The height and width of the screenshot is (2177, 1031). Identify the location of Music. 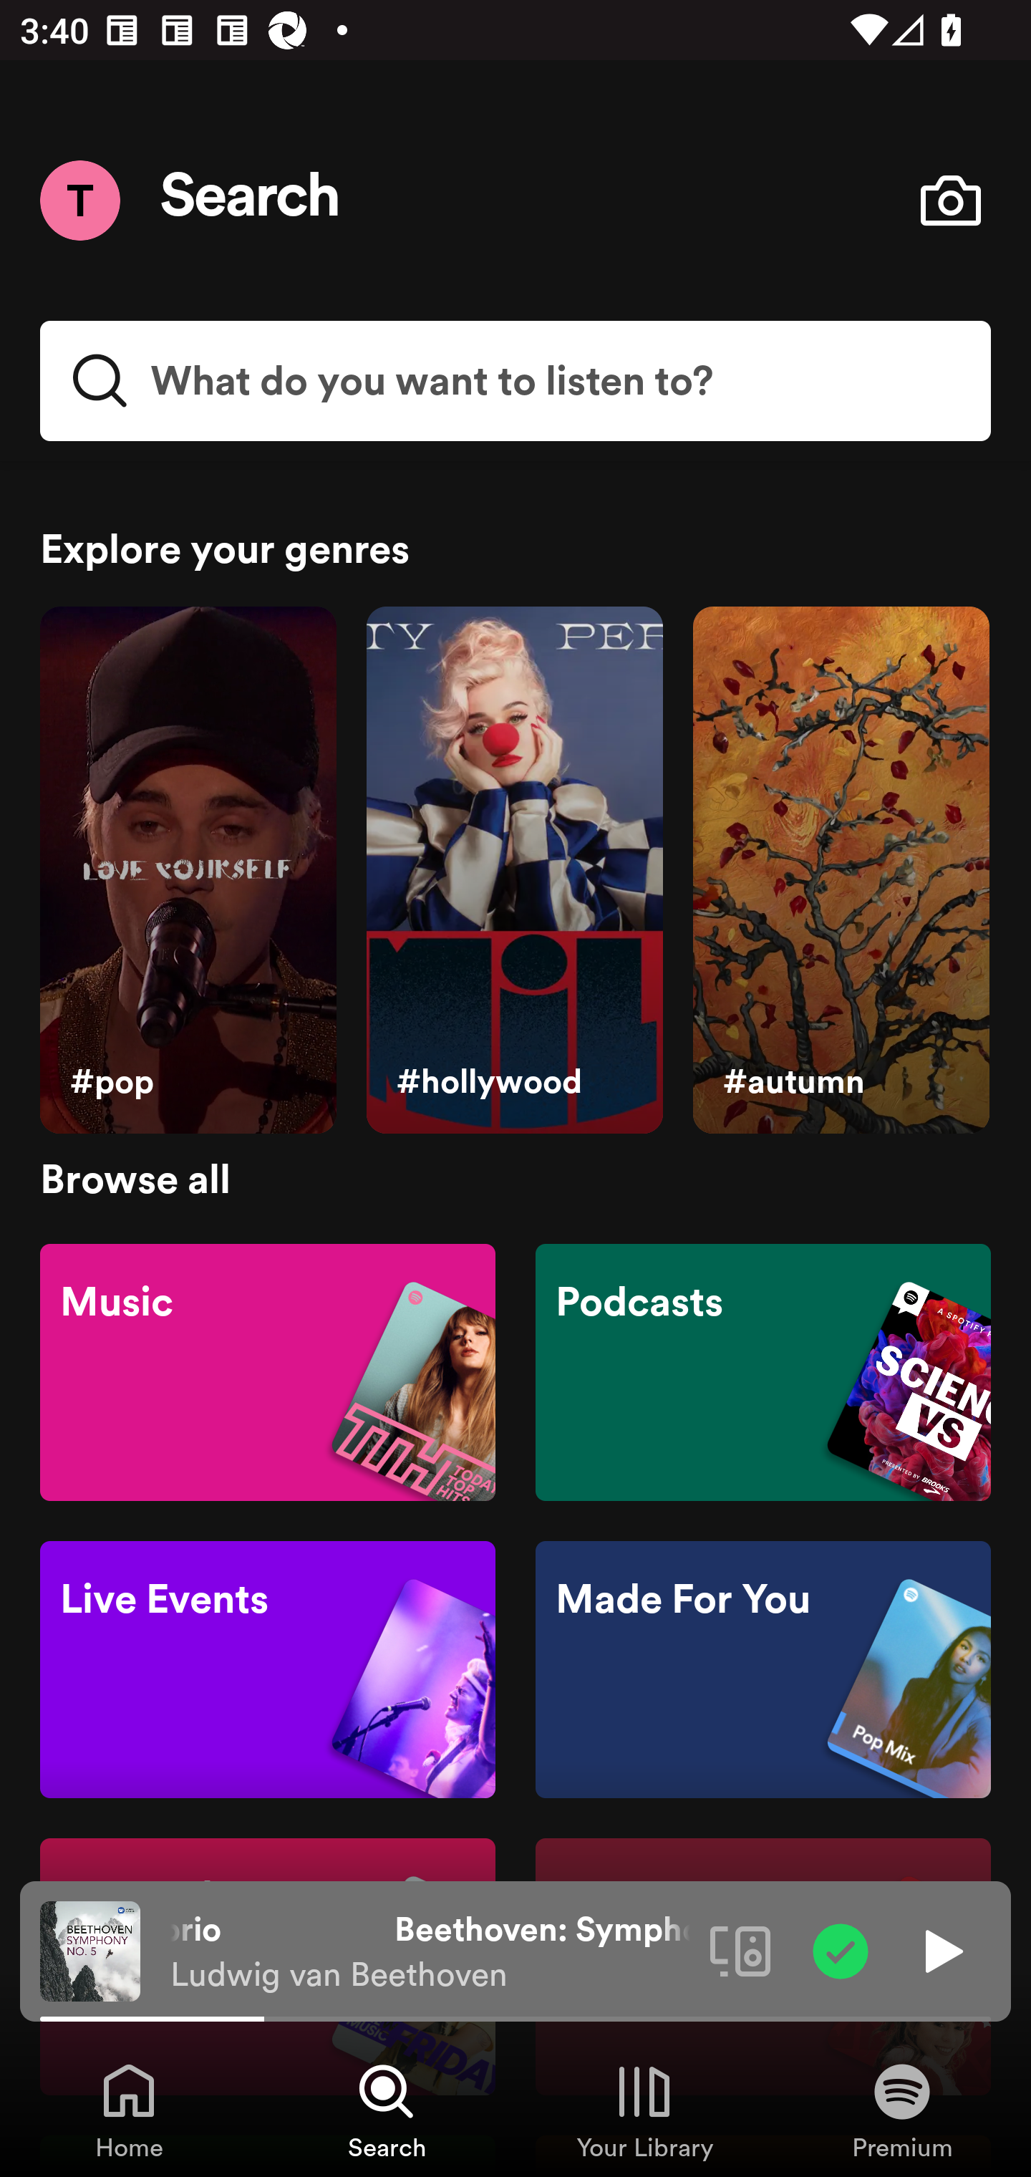
(268, 1371).